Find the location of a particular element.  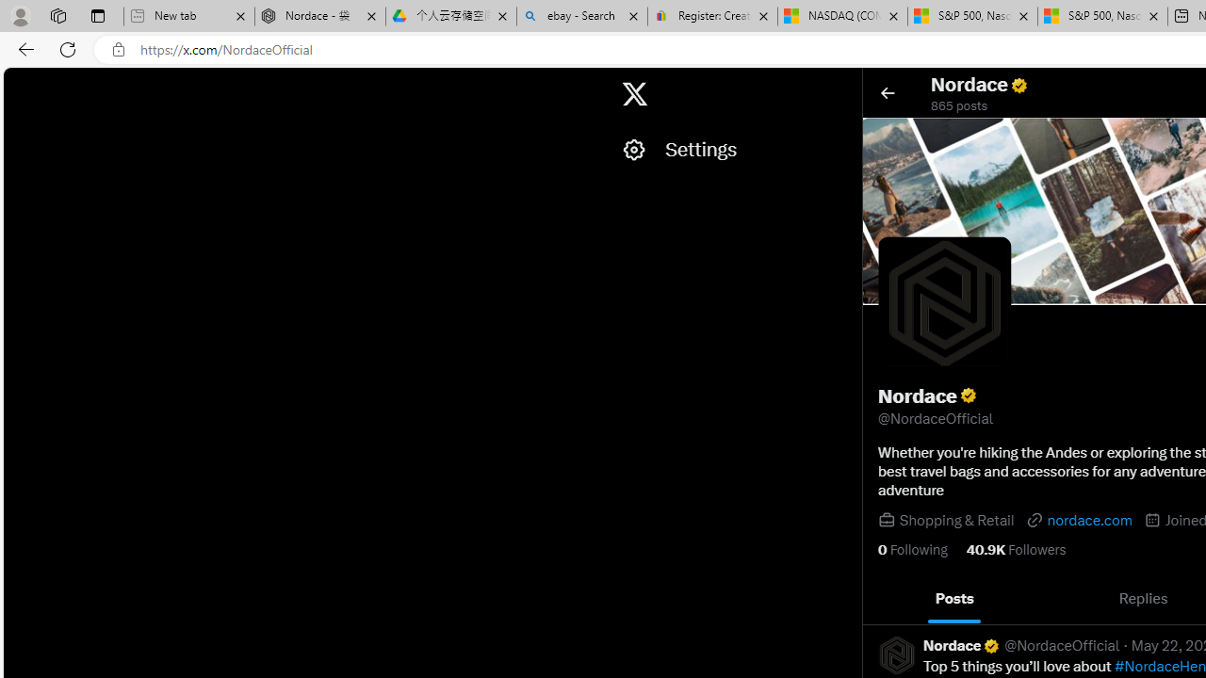

ebay - Search is located at coordinates (582, 17).